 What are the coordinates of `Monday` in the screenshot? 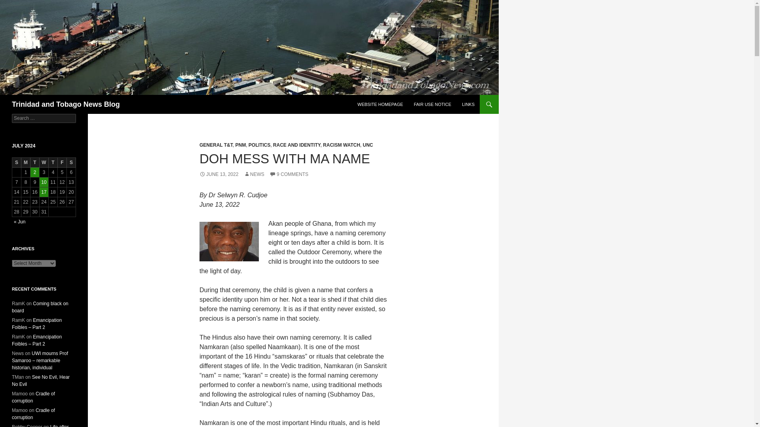 It's located at (25, 162).